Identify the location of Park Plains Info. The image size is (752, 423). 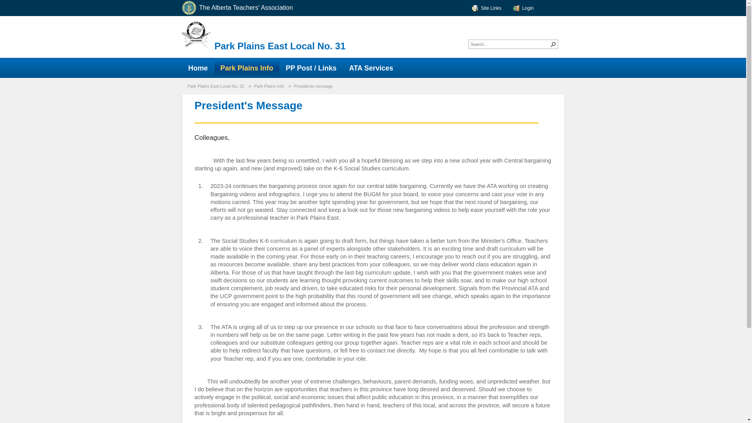
(247, 67).